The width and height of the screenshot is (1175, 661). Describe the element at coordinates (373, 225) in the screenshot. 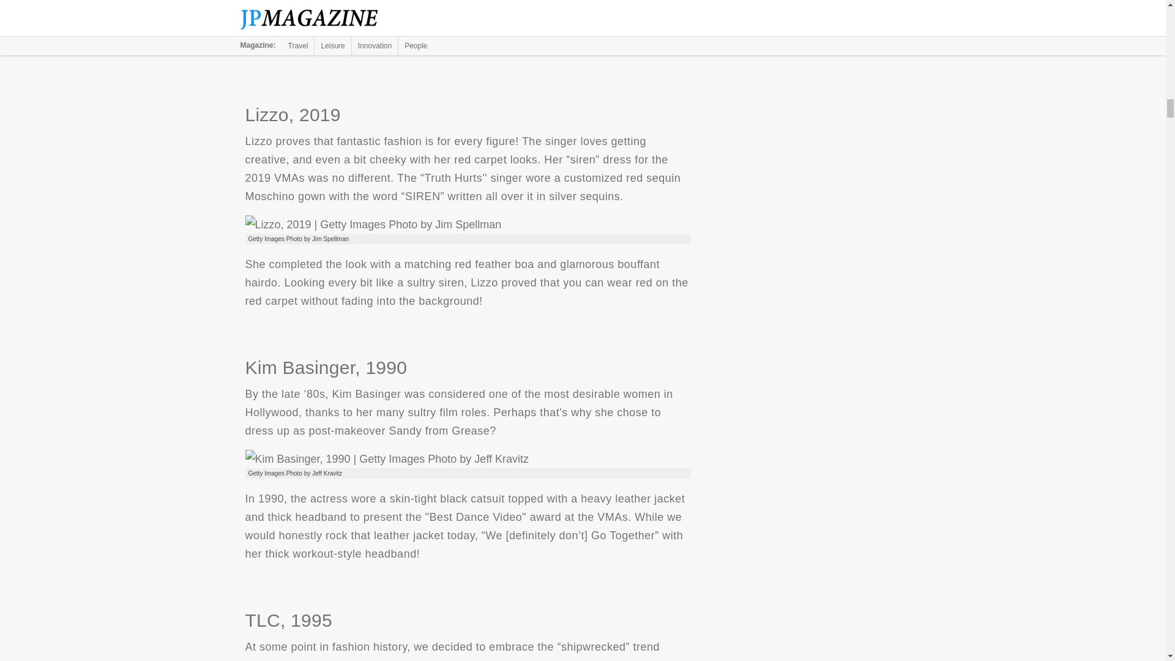

I see `Lizzo, 2019` at that location.